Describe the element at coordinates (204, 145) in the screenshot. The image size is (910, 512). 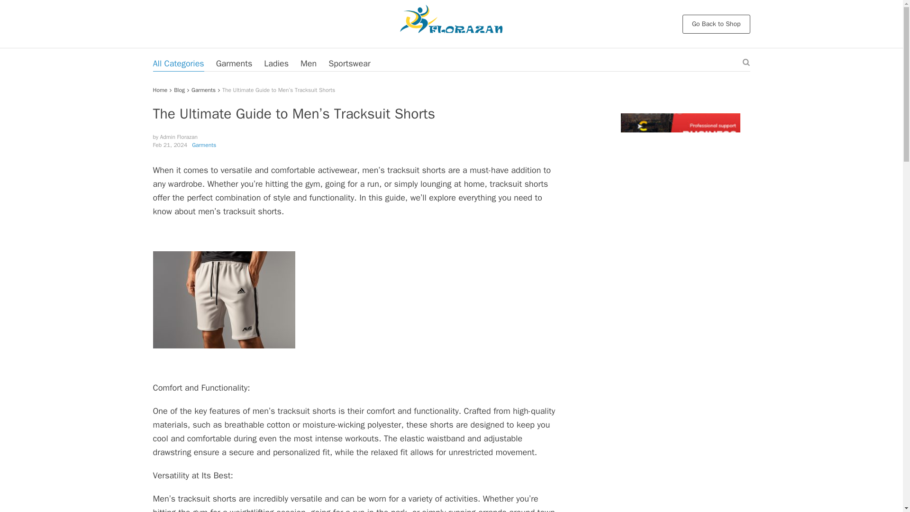
I see `Garments` at that location.